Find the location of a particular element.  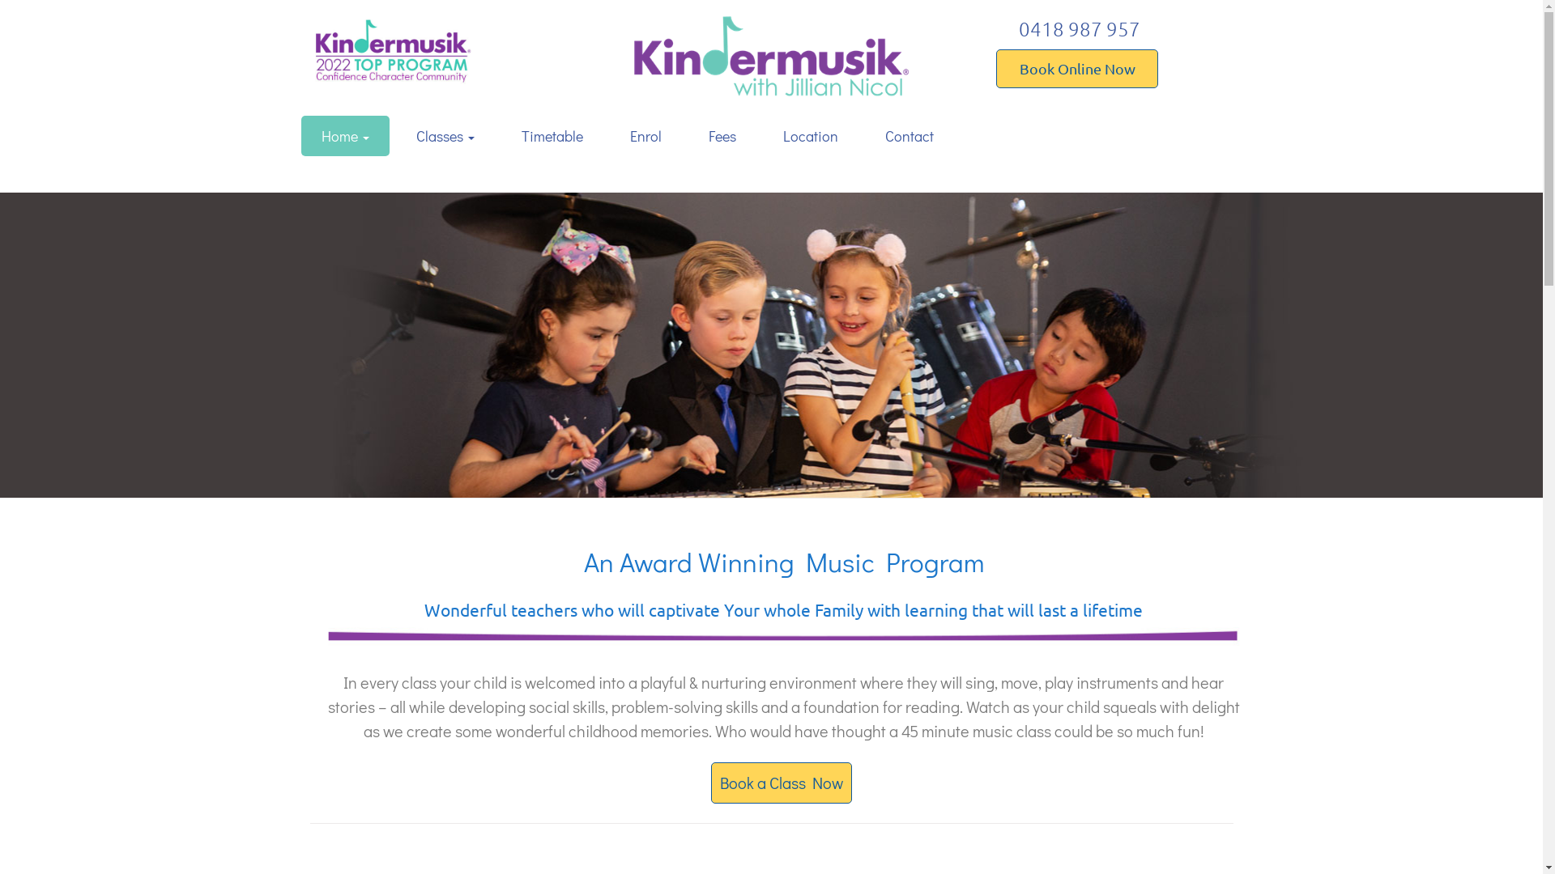

Home is located at coordinates (345, 136).